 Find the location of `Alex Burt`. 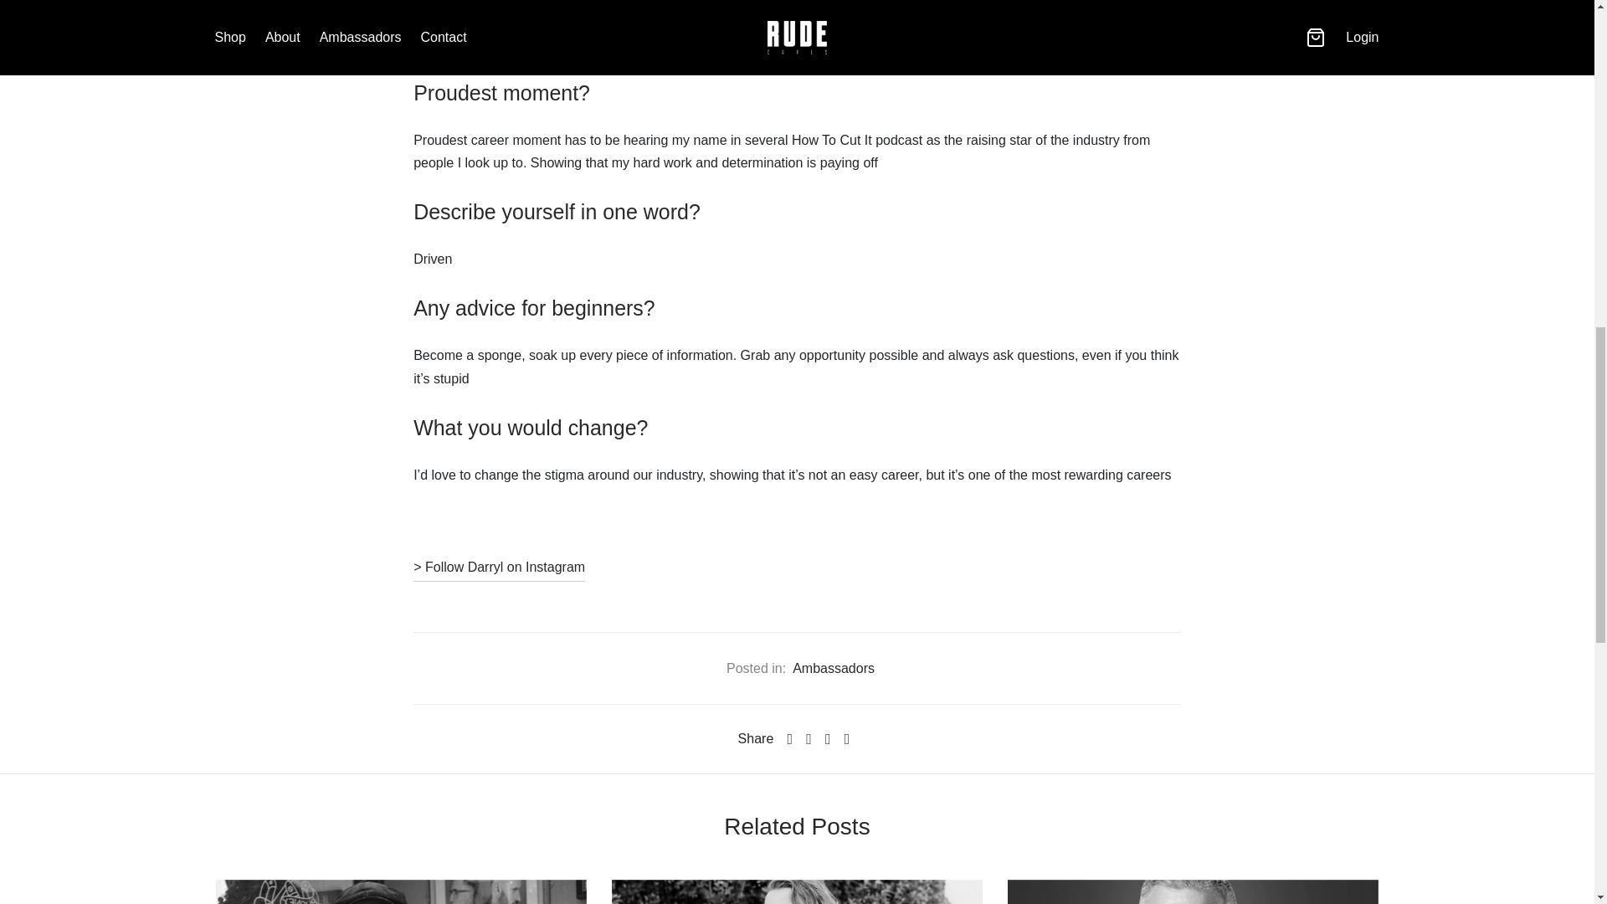

Alex Burt is located at coordinates (1193, 891).